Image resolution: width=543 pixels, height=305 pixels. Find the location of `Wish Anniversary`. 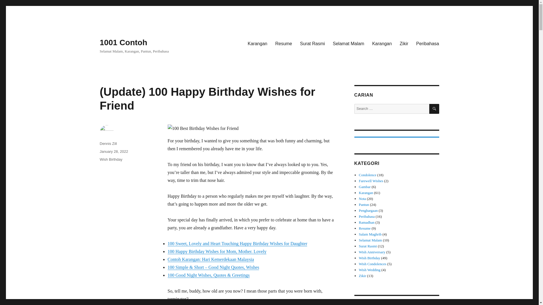

Wish Anniversary is located at coordinates (372, 252).